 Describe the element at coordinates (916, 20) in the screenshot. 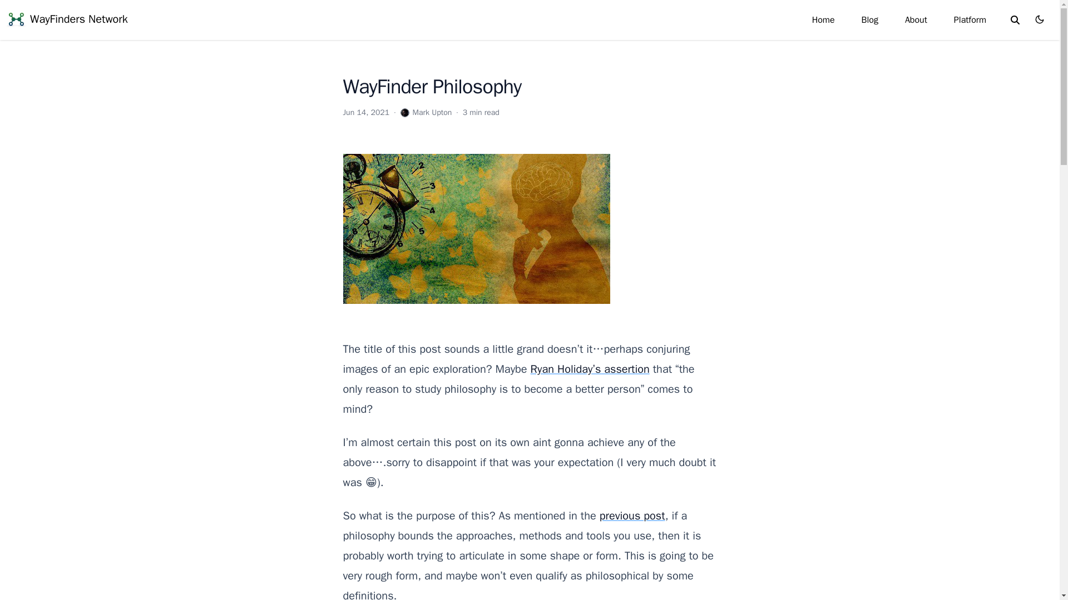

I see `About` at that location.